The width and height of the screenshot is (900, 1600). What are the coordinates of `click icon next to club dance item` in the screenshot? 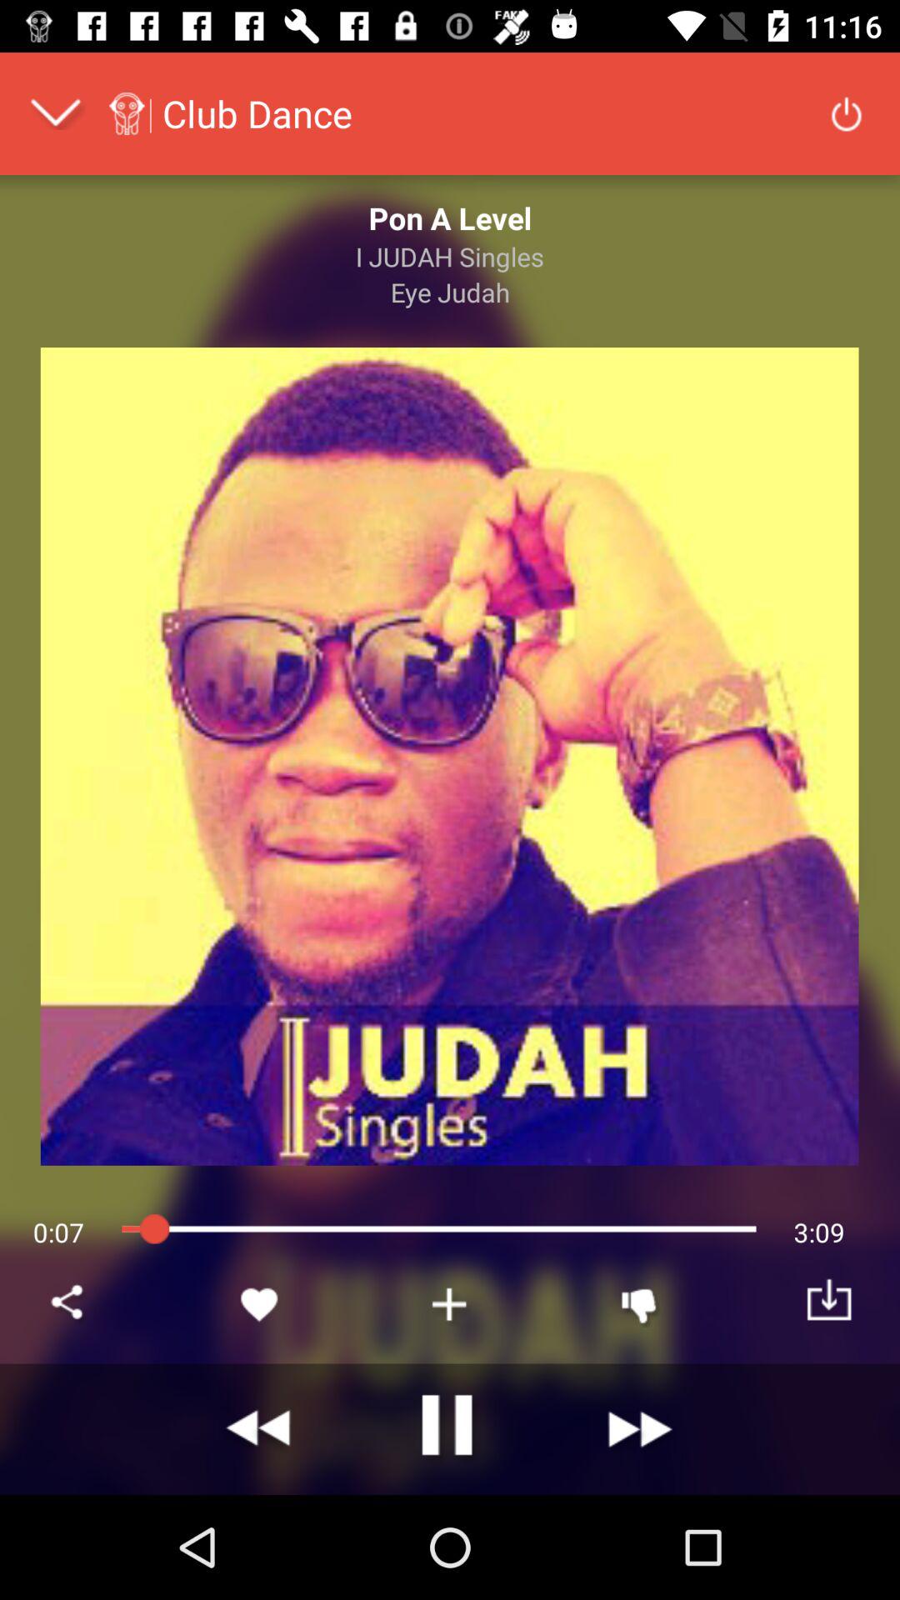 It's located at (847, 113).